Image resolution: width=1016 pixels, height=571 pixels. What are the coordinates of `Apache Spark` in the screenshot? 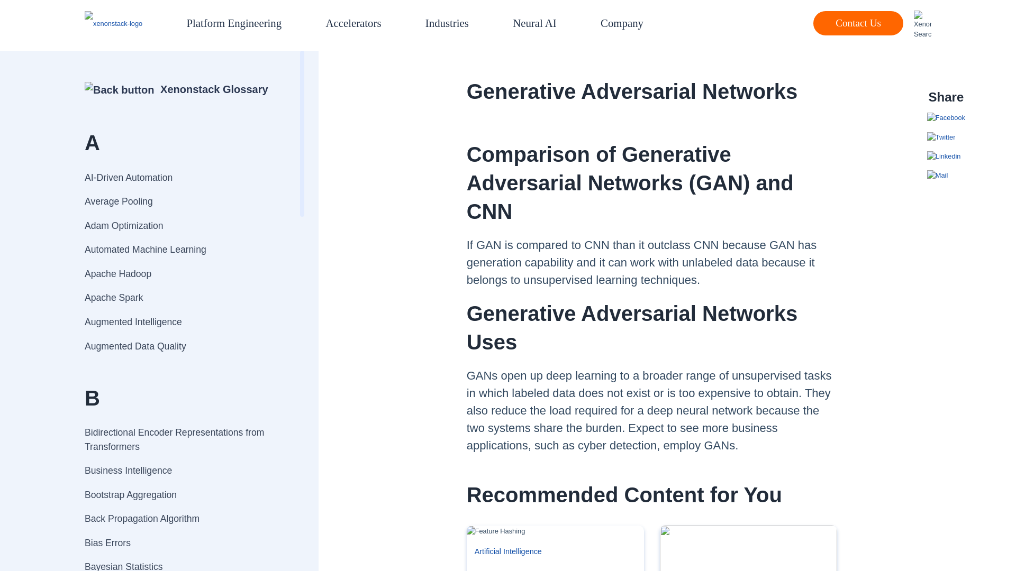 It's located at (183, 298).